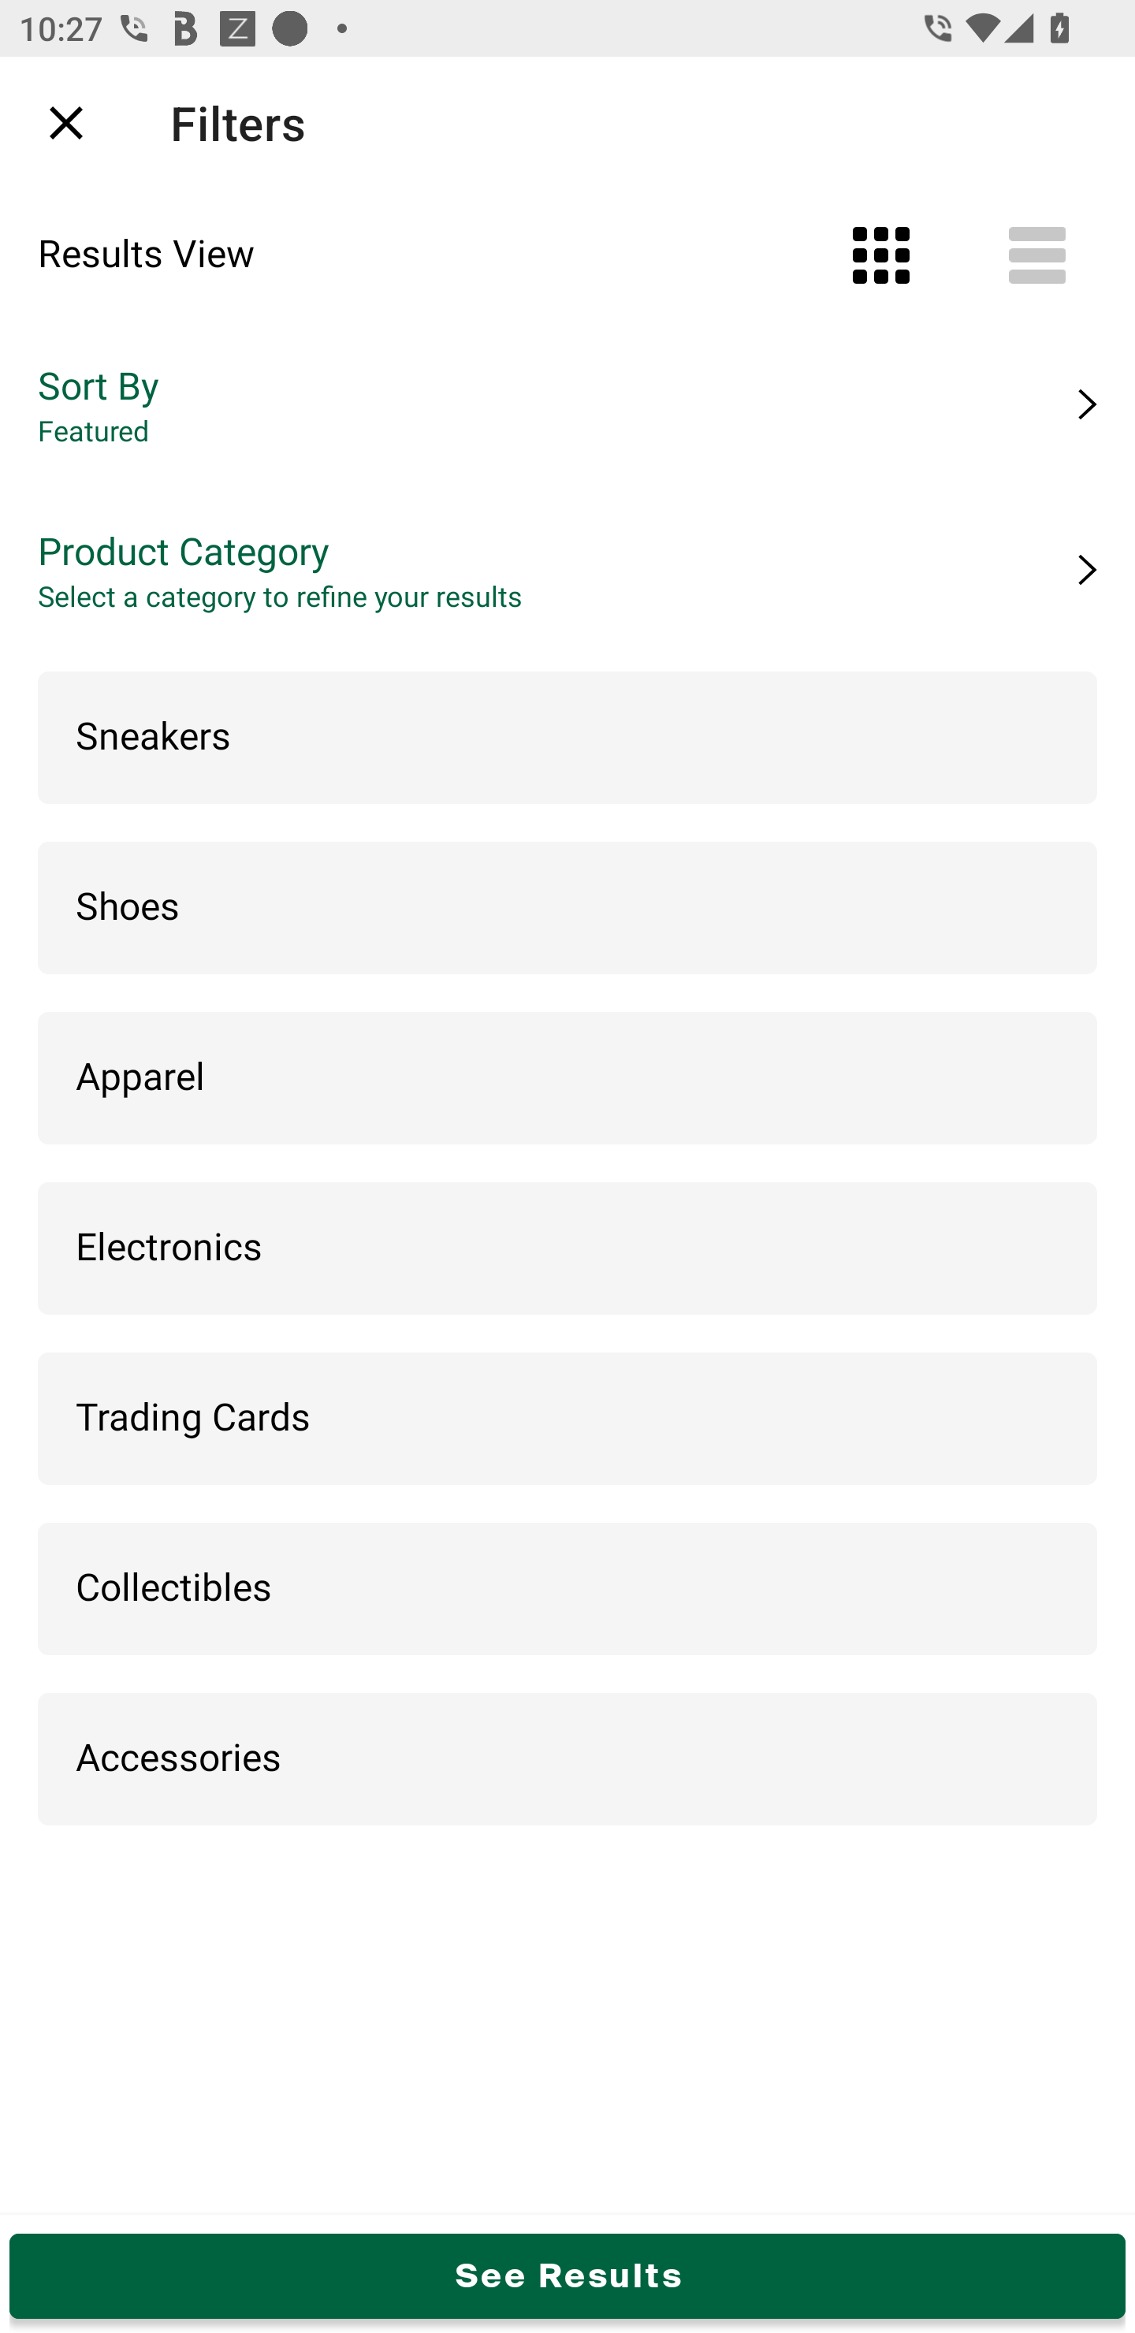 The height and width of the screenshot is (2333, 1135). Describe the element at coordinates (567, 1078) in the screenshot. I see `Apparel` at that location.